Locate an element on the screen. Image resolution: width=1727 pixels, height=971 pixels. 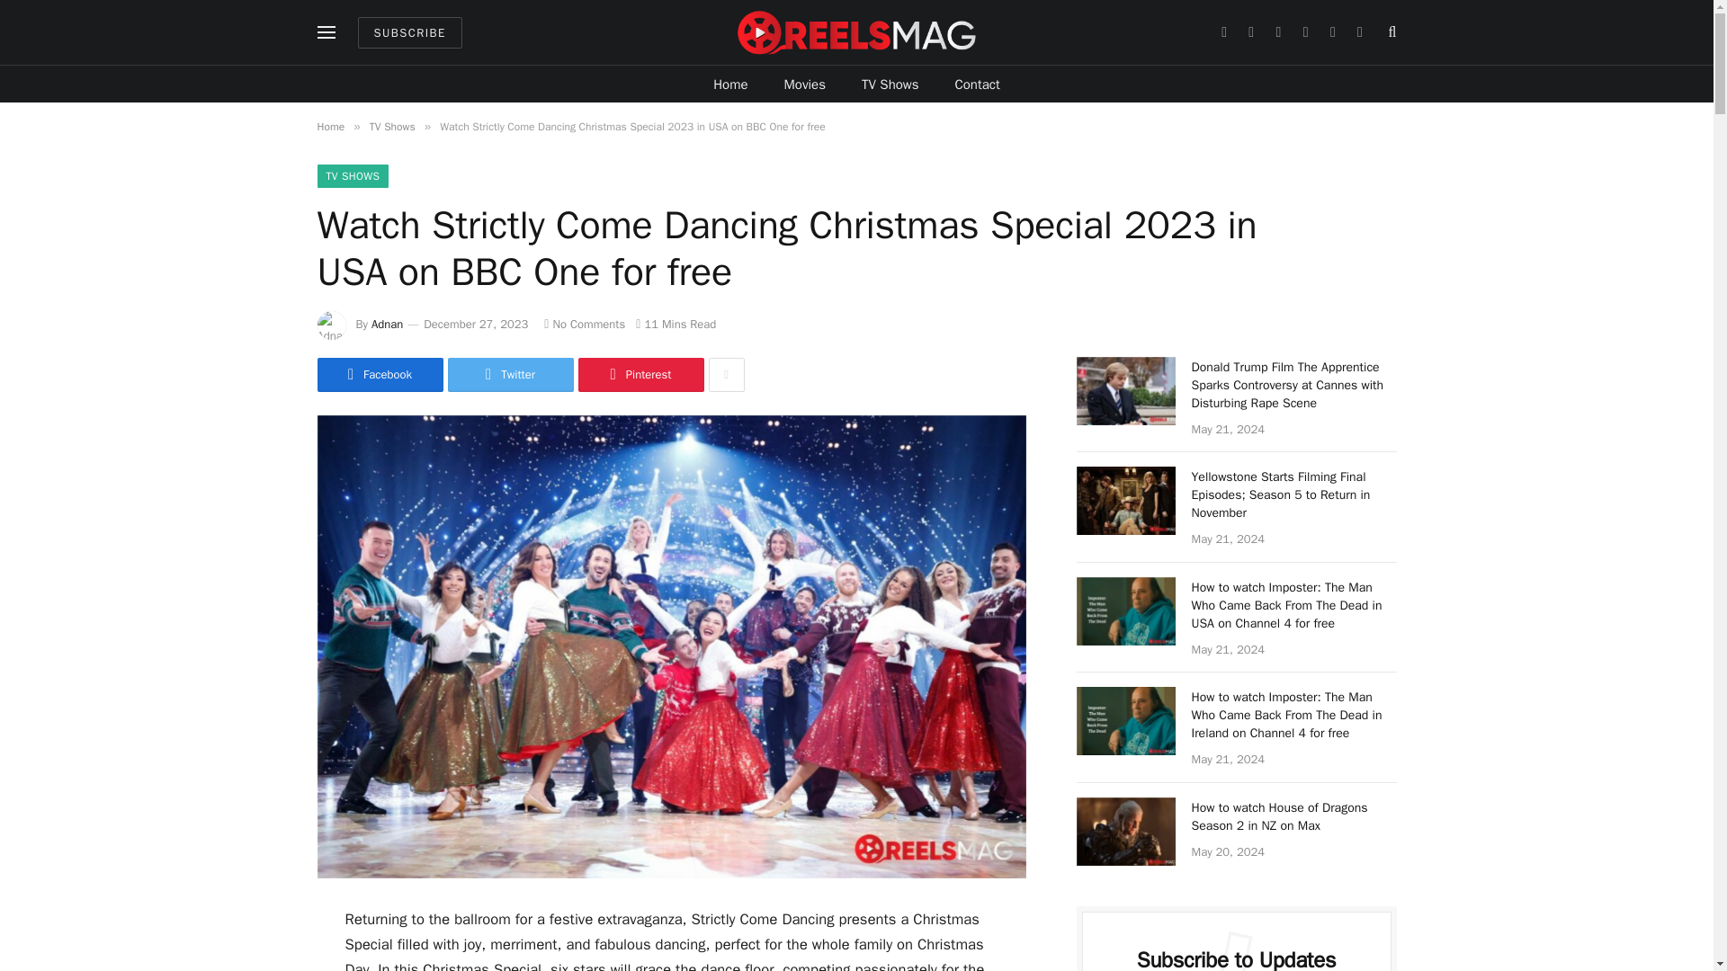
Pinterest is located at coordinates (640, 375).